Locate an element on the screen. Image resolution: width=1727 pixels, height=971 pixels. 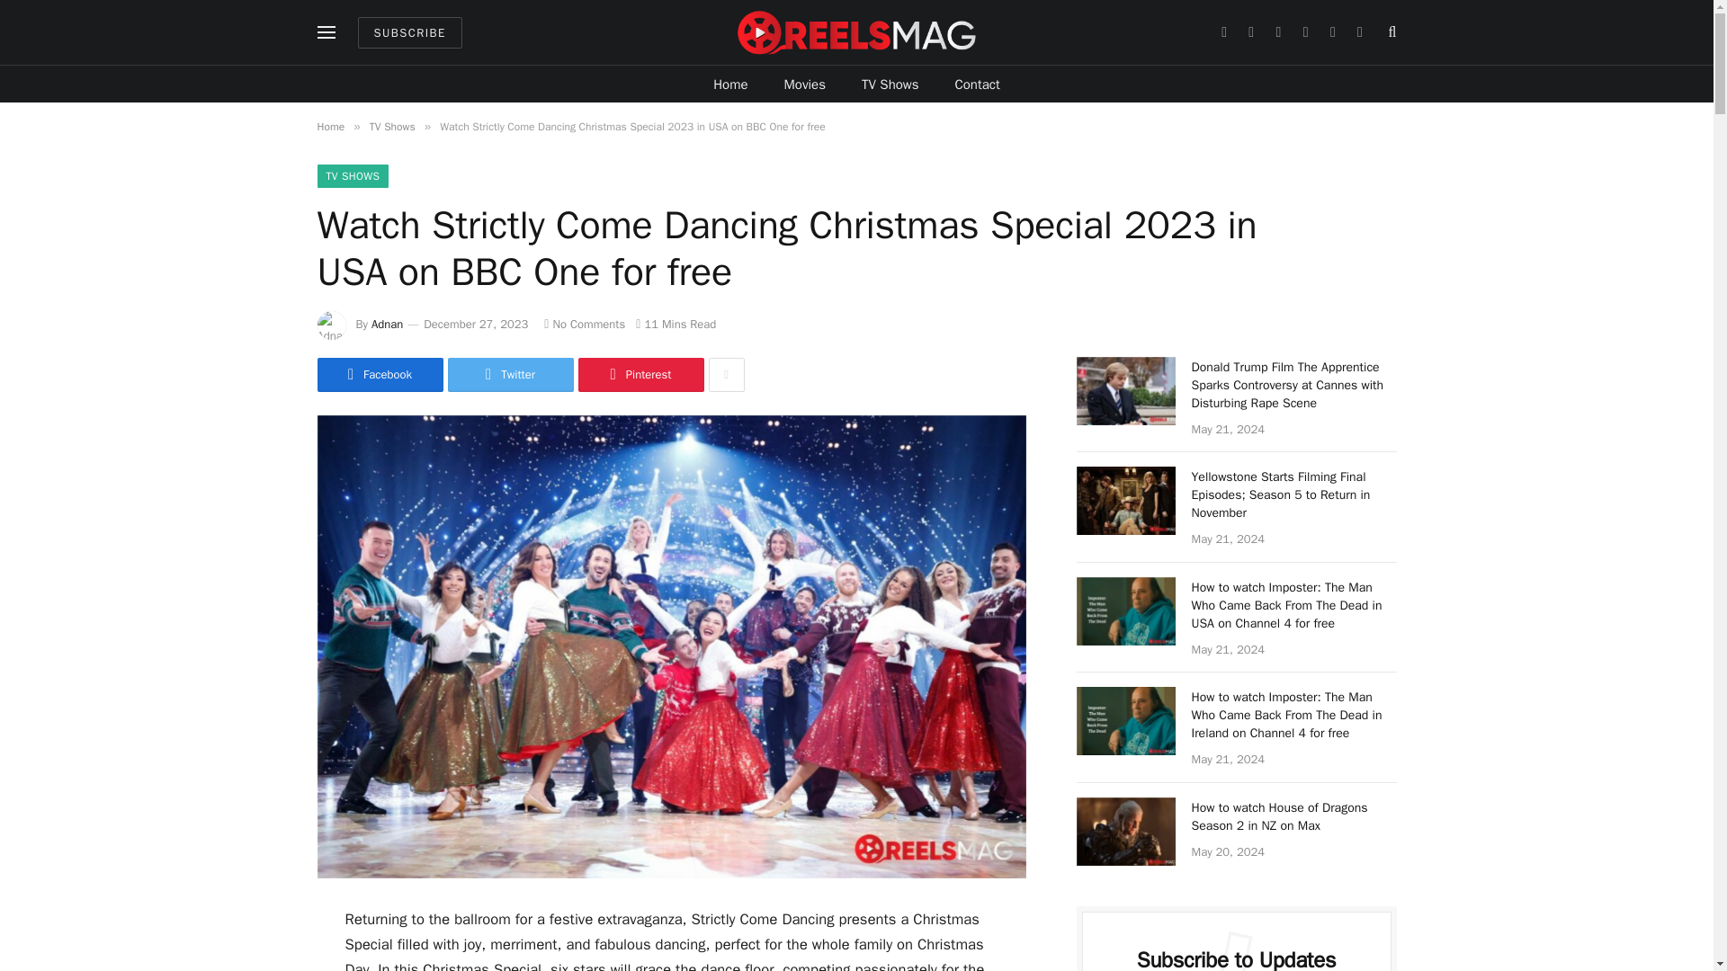
Pinterest is located at coordinates (640, 375).